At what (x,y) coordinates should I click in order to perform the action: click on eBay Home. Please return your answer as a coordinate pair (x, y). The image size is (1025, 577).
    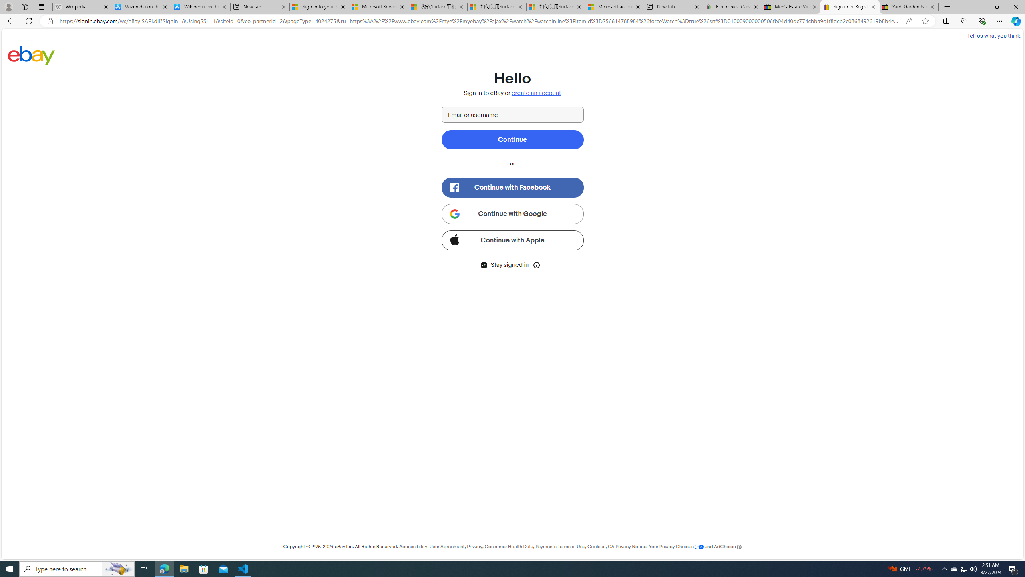
    Looking at the image, I should click on (32, 55).